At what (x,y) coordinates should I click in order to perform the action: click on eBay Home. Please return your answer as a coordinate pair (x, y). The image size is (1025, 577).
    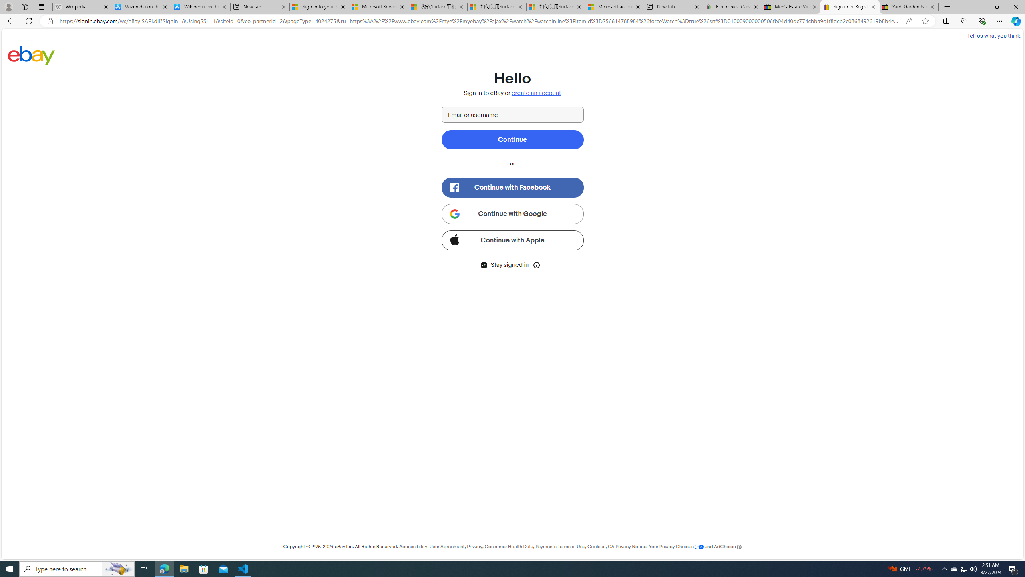
    Looking at the image, I should click on (32, 55).